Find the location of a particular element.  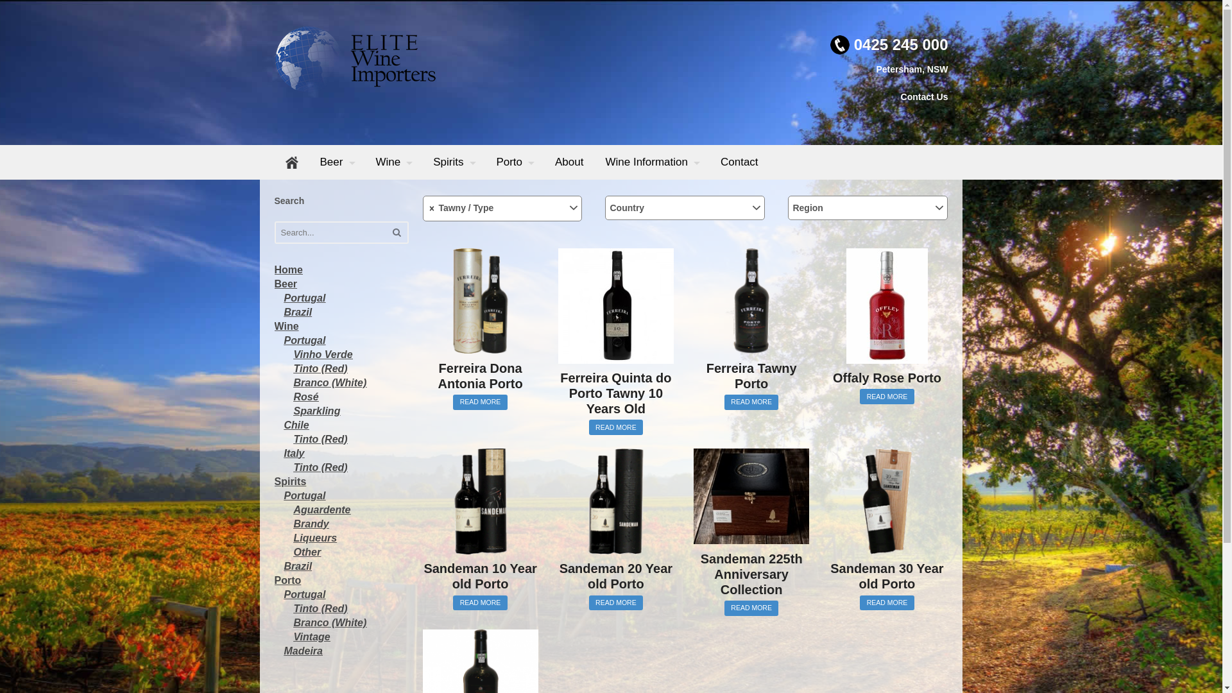

Aguardente is located at coordinates (322, 509).